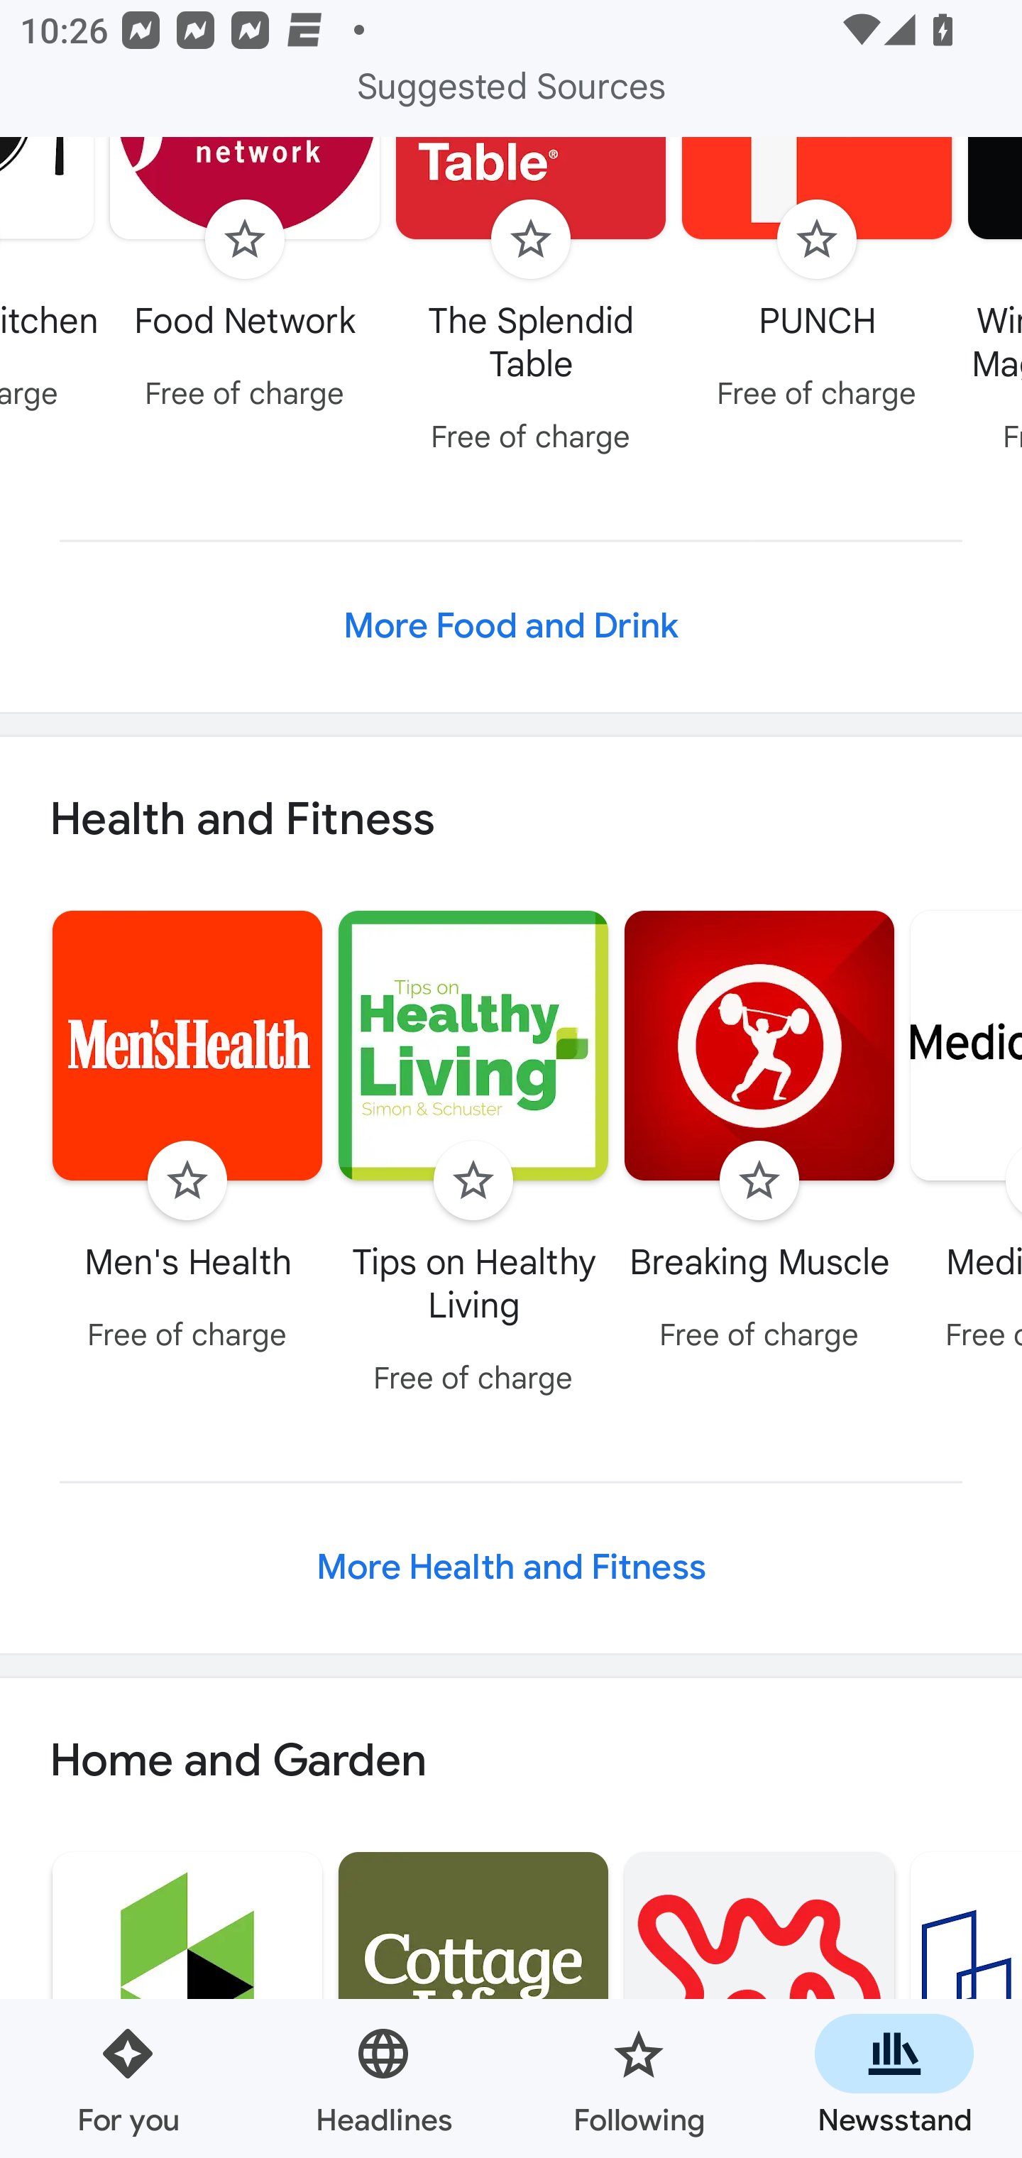  I want to click on For you, so click(128, 2078).